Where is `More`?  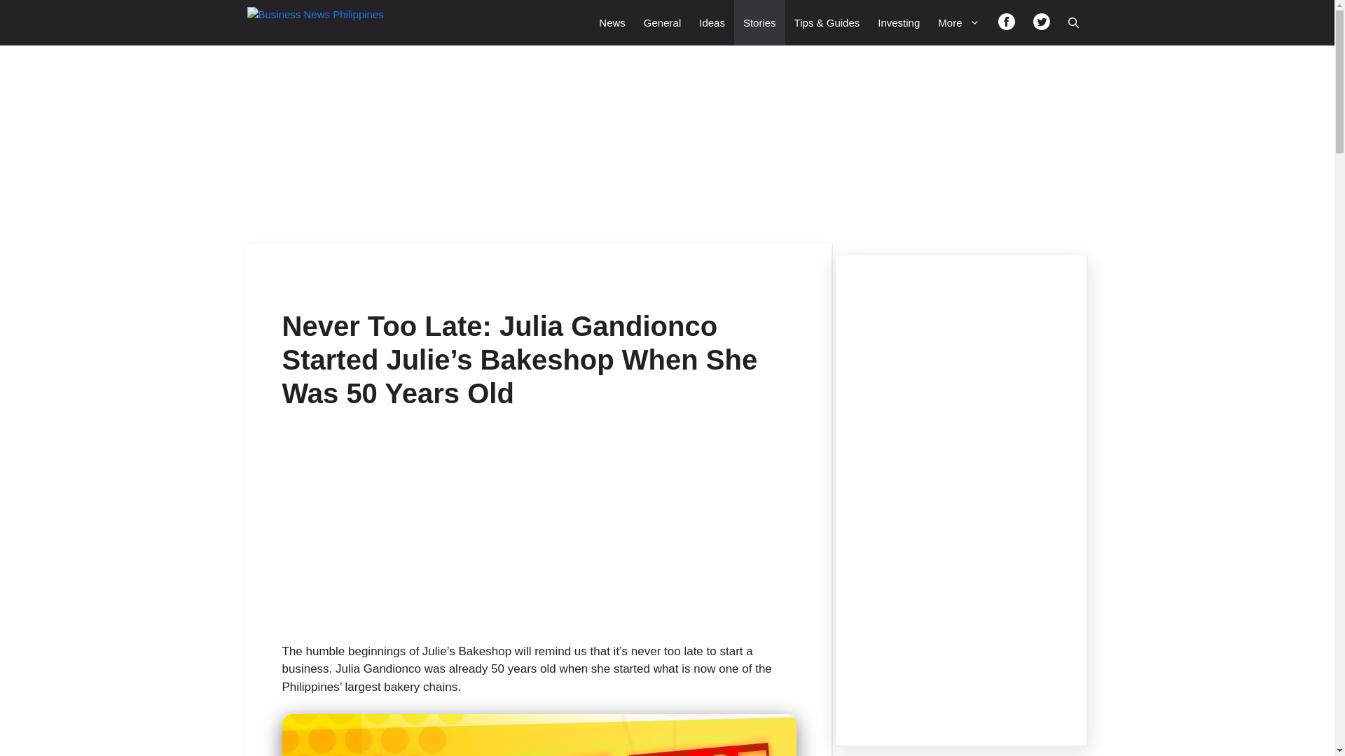 More is located at coordinates (958, 22).